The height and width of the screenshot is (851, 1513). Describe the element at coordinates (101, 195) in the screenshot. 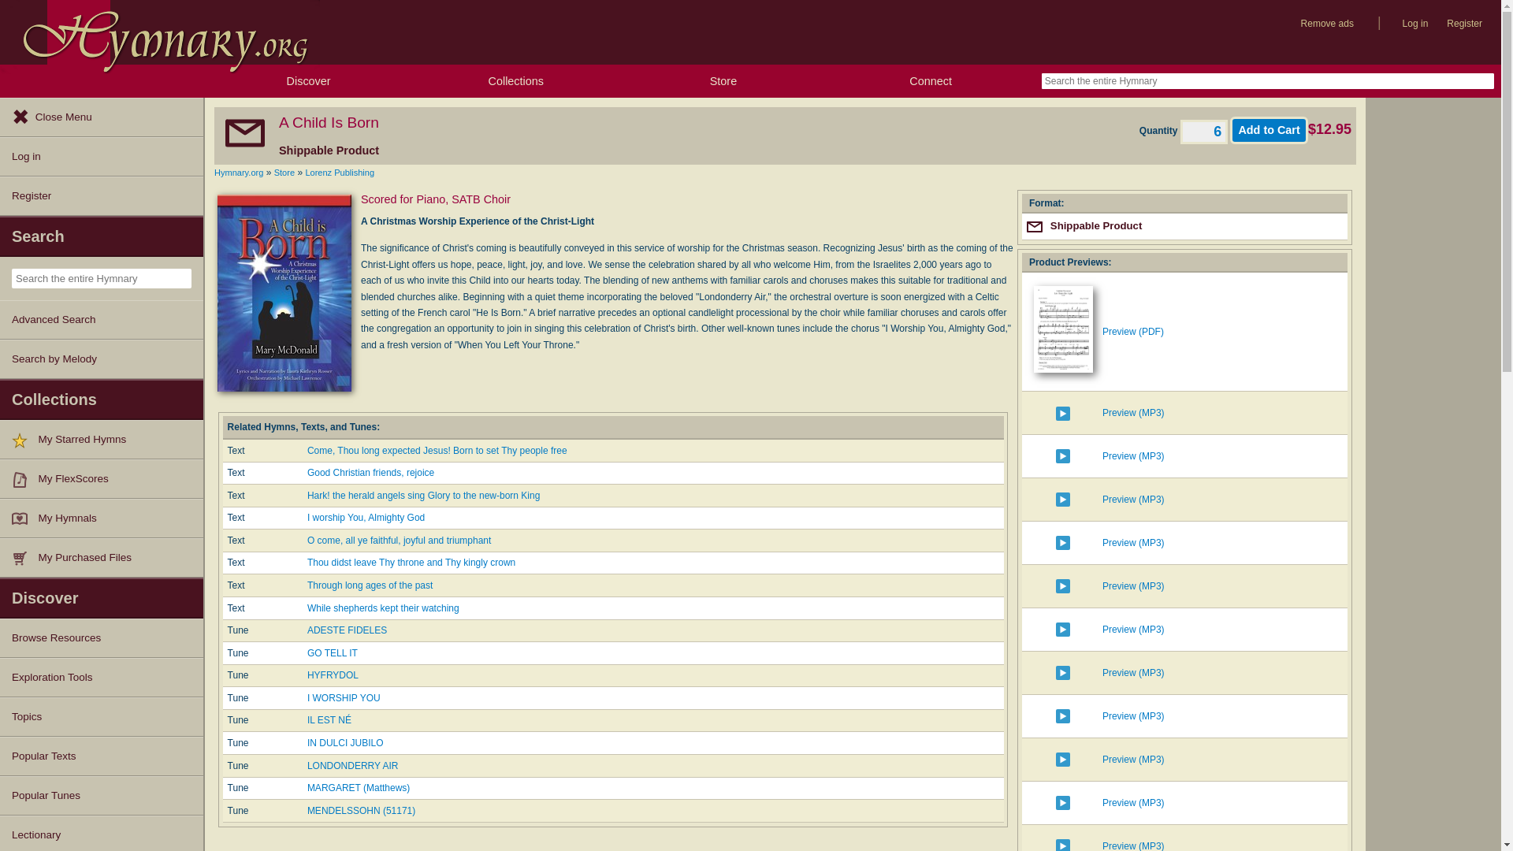

I see `Register` at that location.